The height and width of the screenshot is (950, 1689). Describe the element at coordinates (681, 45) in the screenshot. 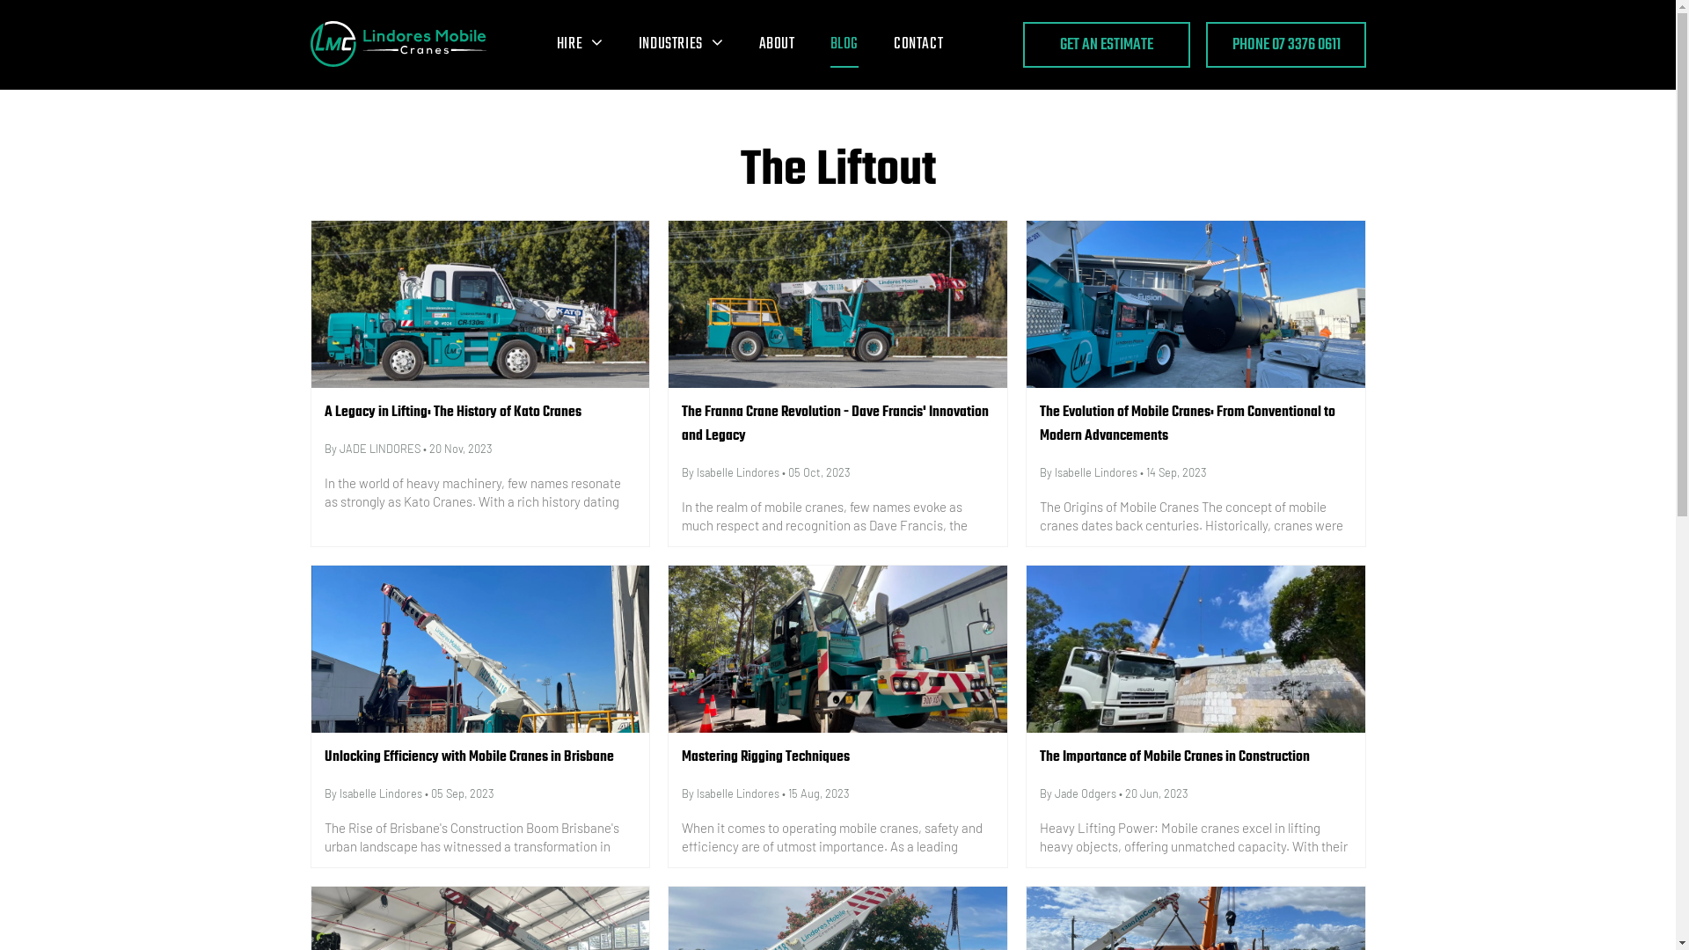

I see `INDUSTRIES` at that location.